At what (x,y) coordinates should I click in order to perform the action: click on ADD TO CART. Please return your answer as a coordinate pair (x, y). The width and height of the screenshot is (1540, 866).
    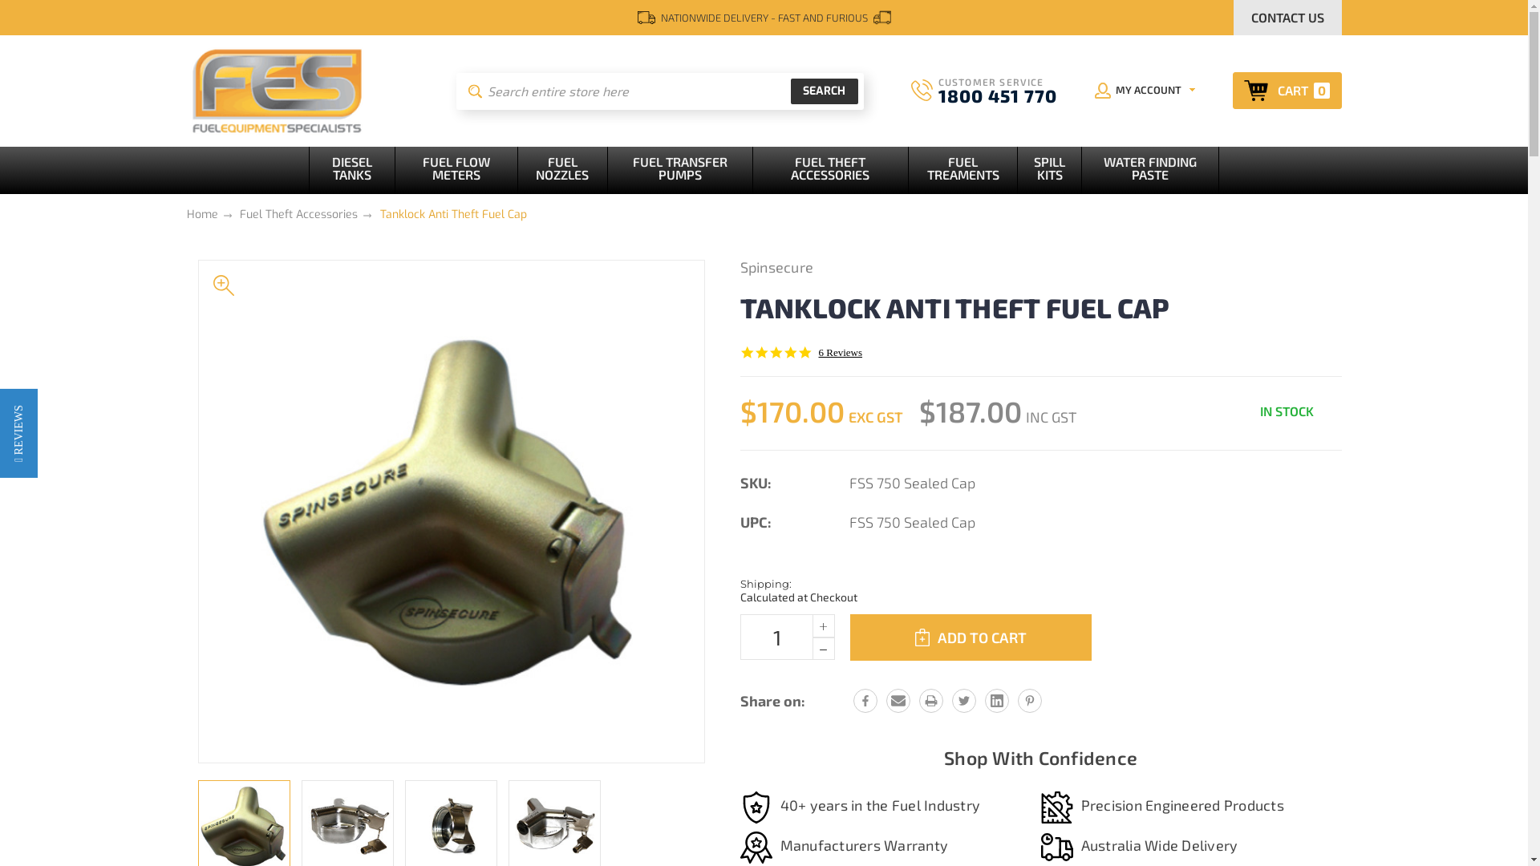
    Looking at the image, I should click on (971, 637).